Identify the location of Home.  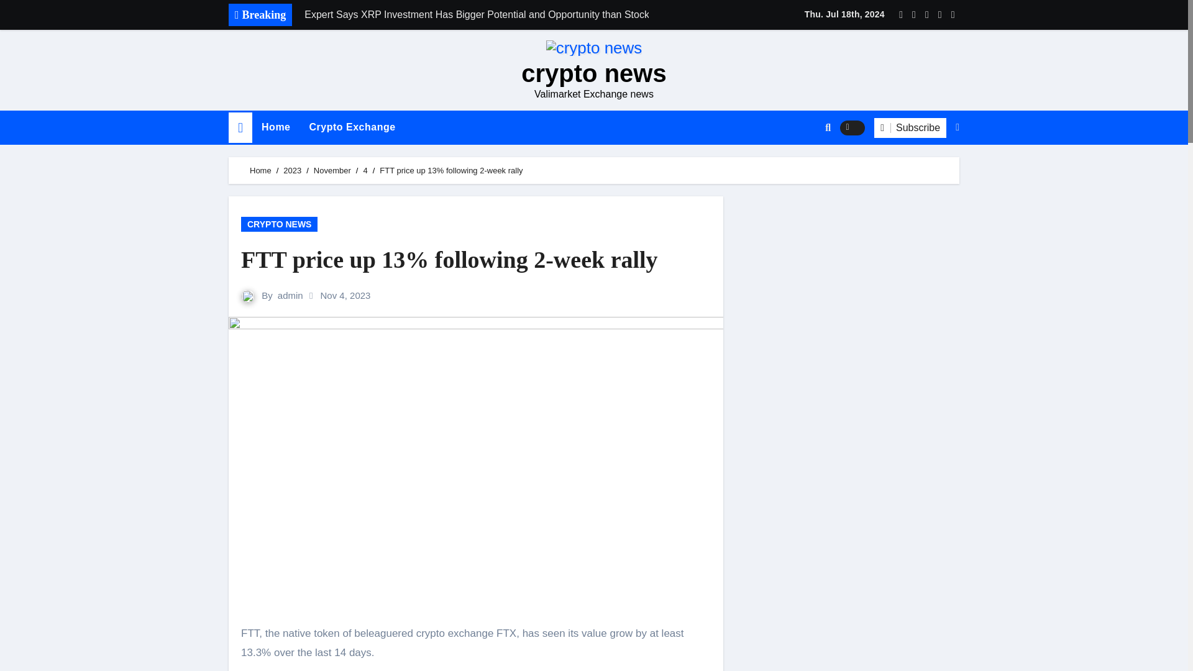
(275, 127).